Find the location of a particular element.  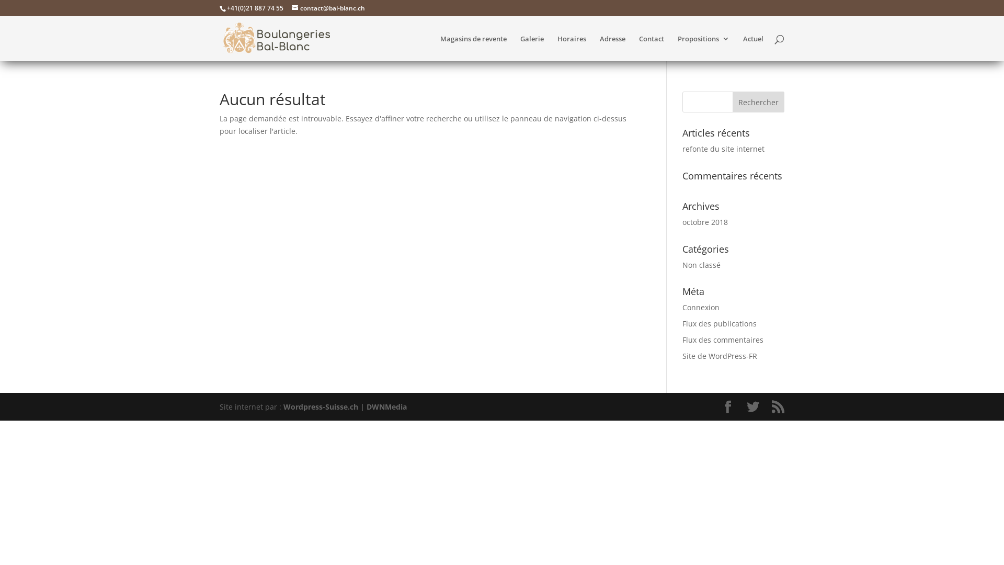

Actuel is located at coordinates (753, 48).